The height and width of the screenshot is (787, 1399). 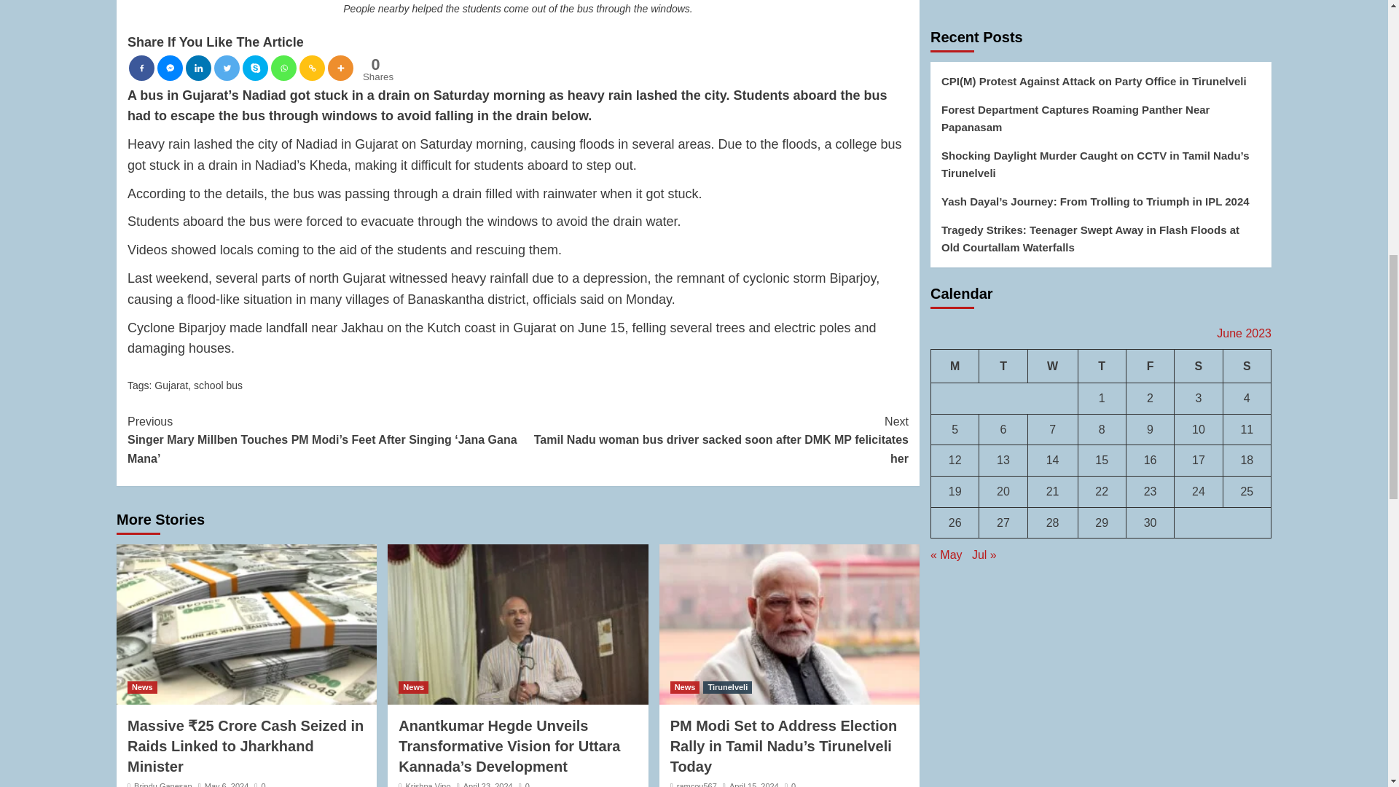 What do you see at coordinates (375, 69) in the screenshot?
I see `Total Shares` at bounding box center [375, 69].